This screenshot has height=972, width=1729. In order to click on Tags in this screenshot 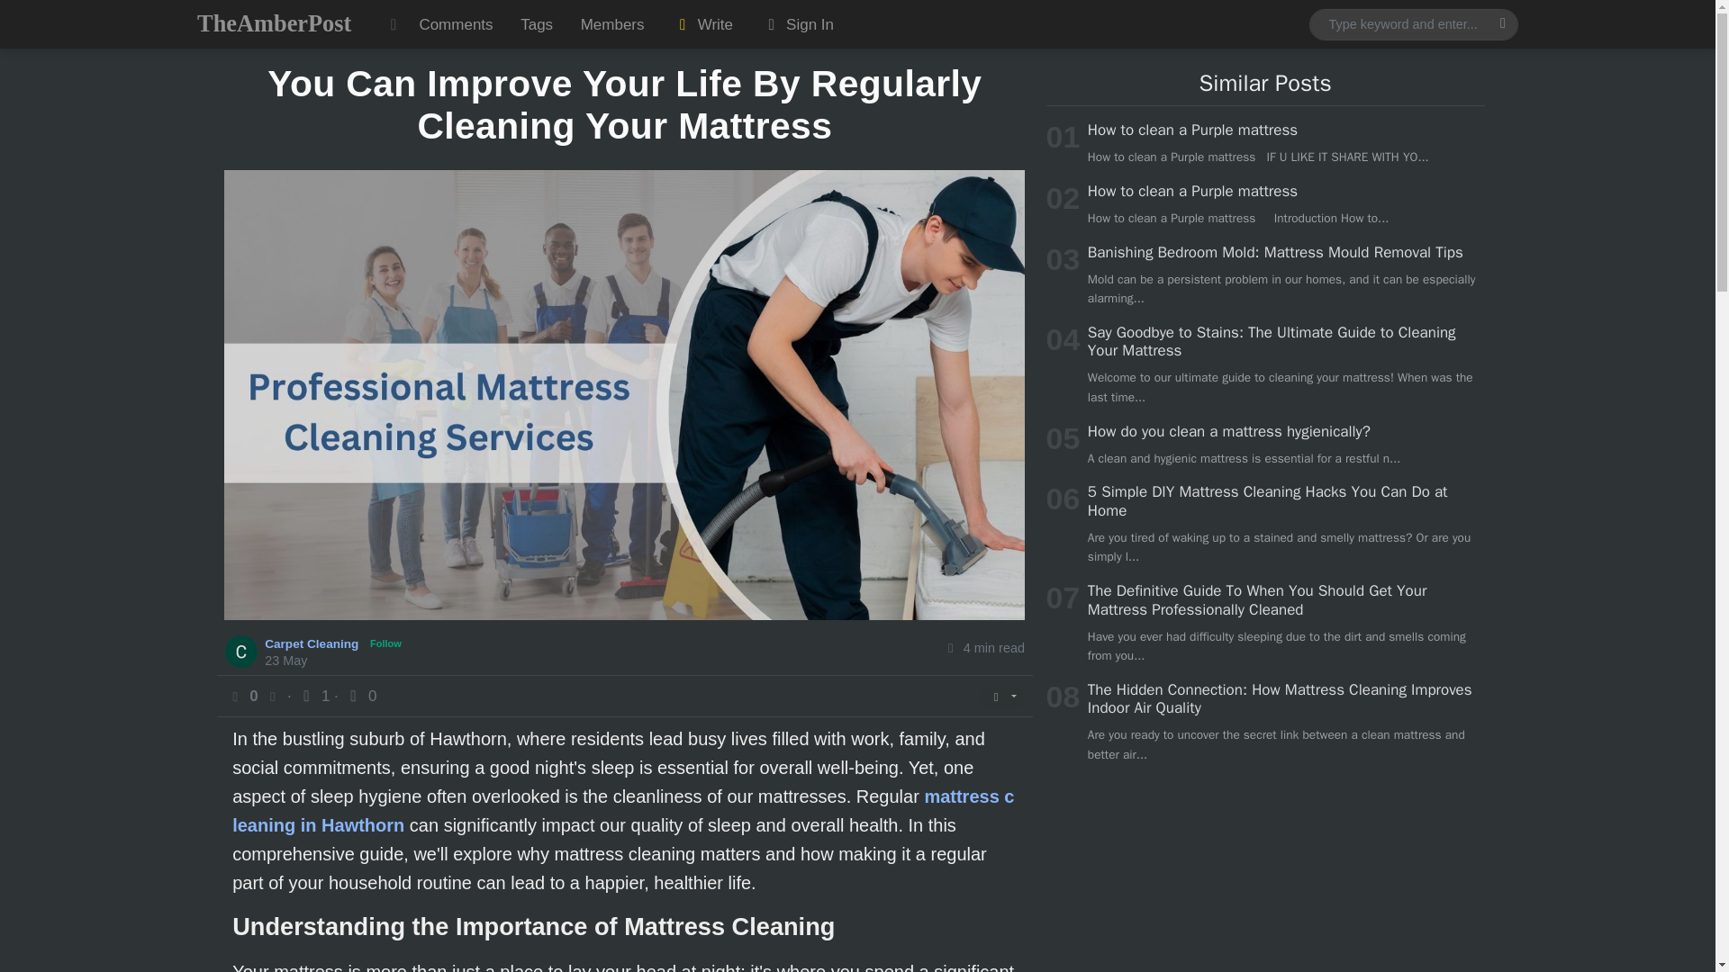, I will do `click(537, 24)`.